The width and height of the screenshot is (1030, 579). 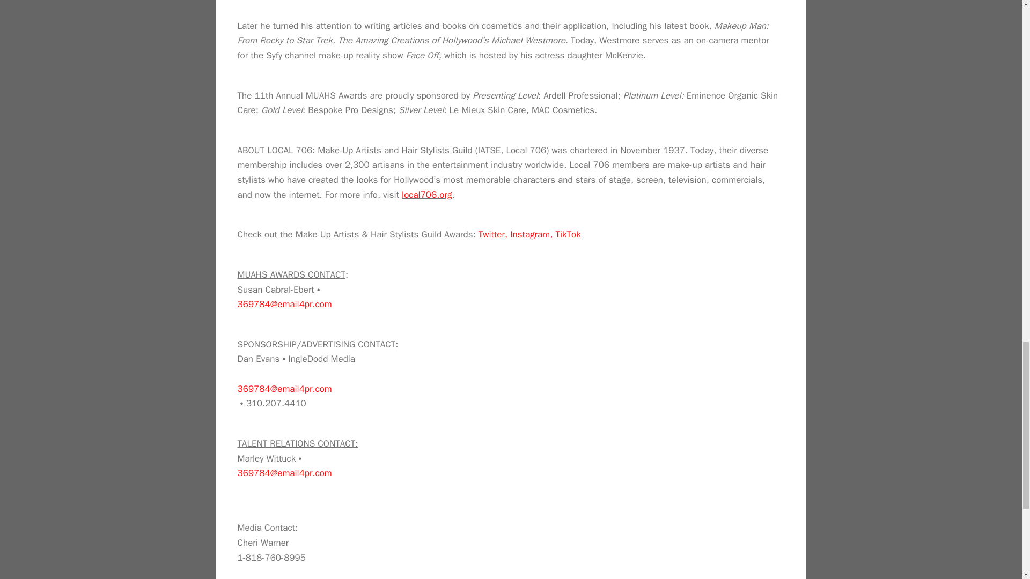 I want to click on Twitter,, so click(x=493, y=234).